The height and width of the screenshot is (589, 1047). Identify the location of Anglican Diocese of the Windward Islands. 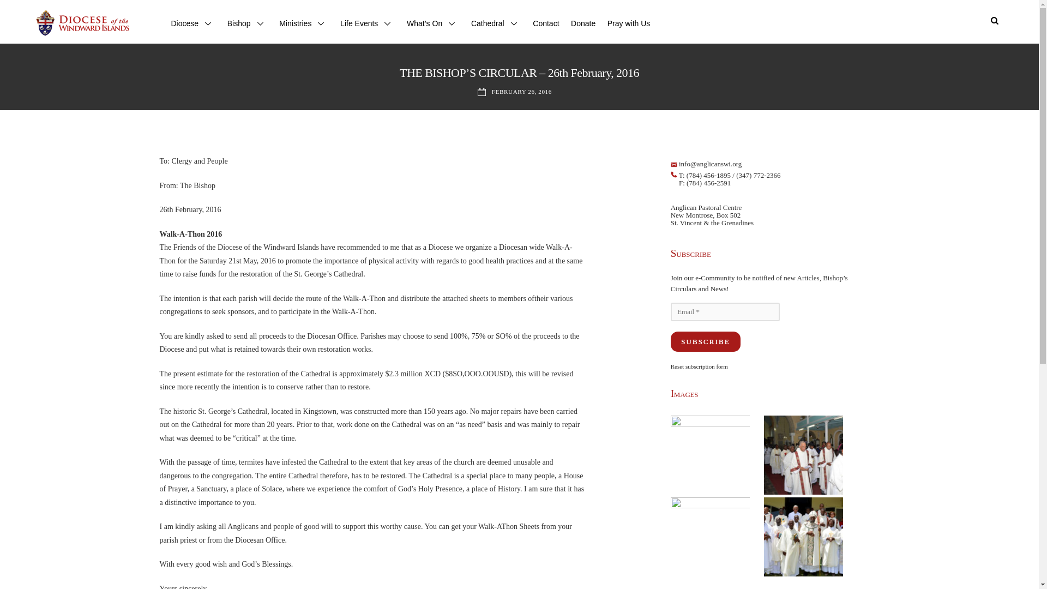
(81, 34).